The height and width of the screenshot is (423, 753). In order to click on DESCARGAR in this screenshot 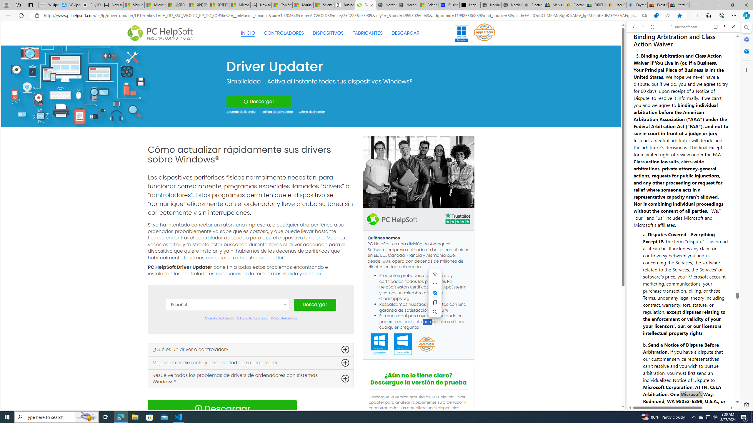, I will do `click(405, 33)`.